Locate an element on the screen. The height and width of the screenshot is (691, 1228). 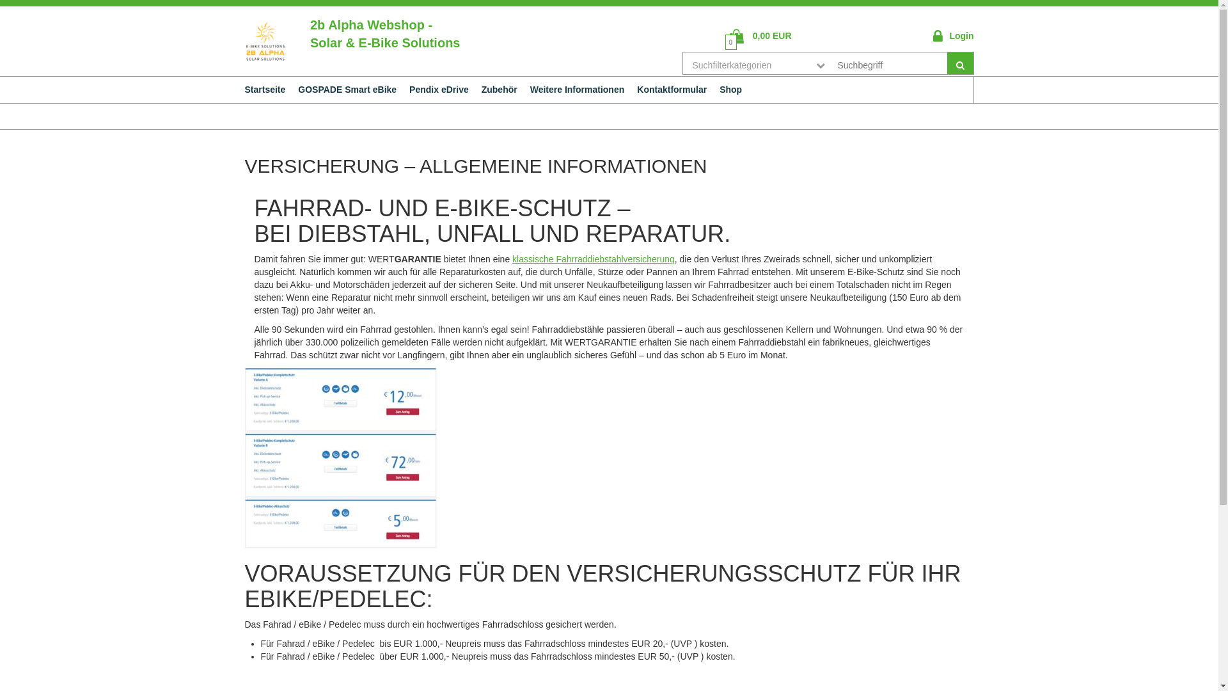
Login is located at coordinates (953, 36).